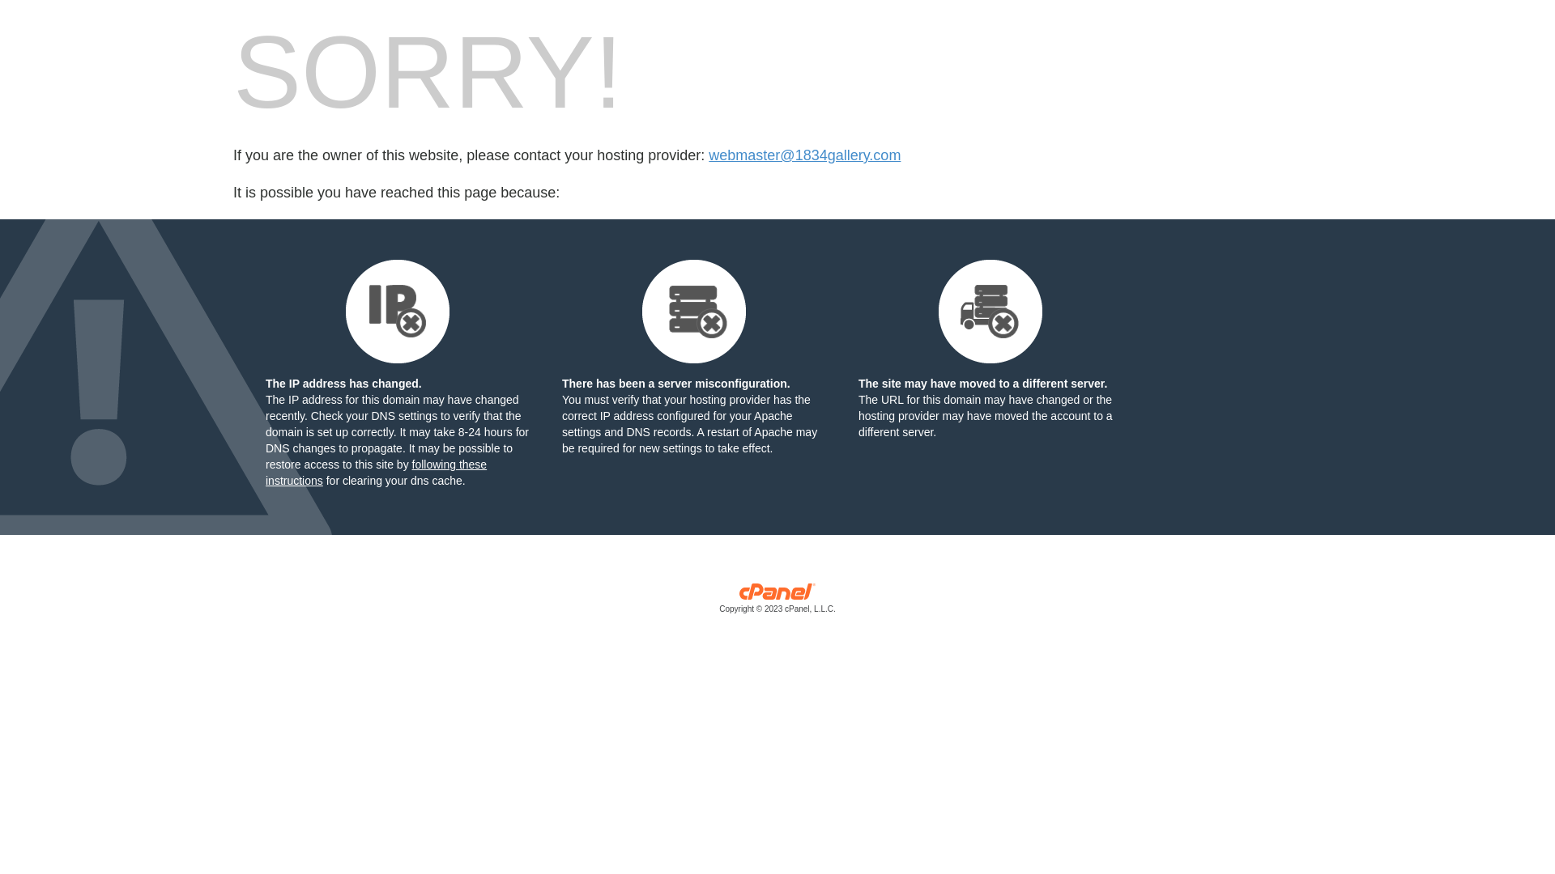 The image size is (1555, 874). What do you see at coordinates (805, 155) in the screenshot?
I see `webmaster@1834gallery.com` at bounding box center [805, 155].